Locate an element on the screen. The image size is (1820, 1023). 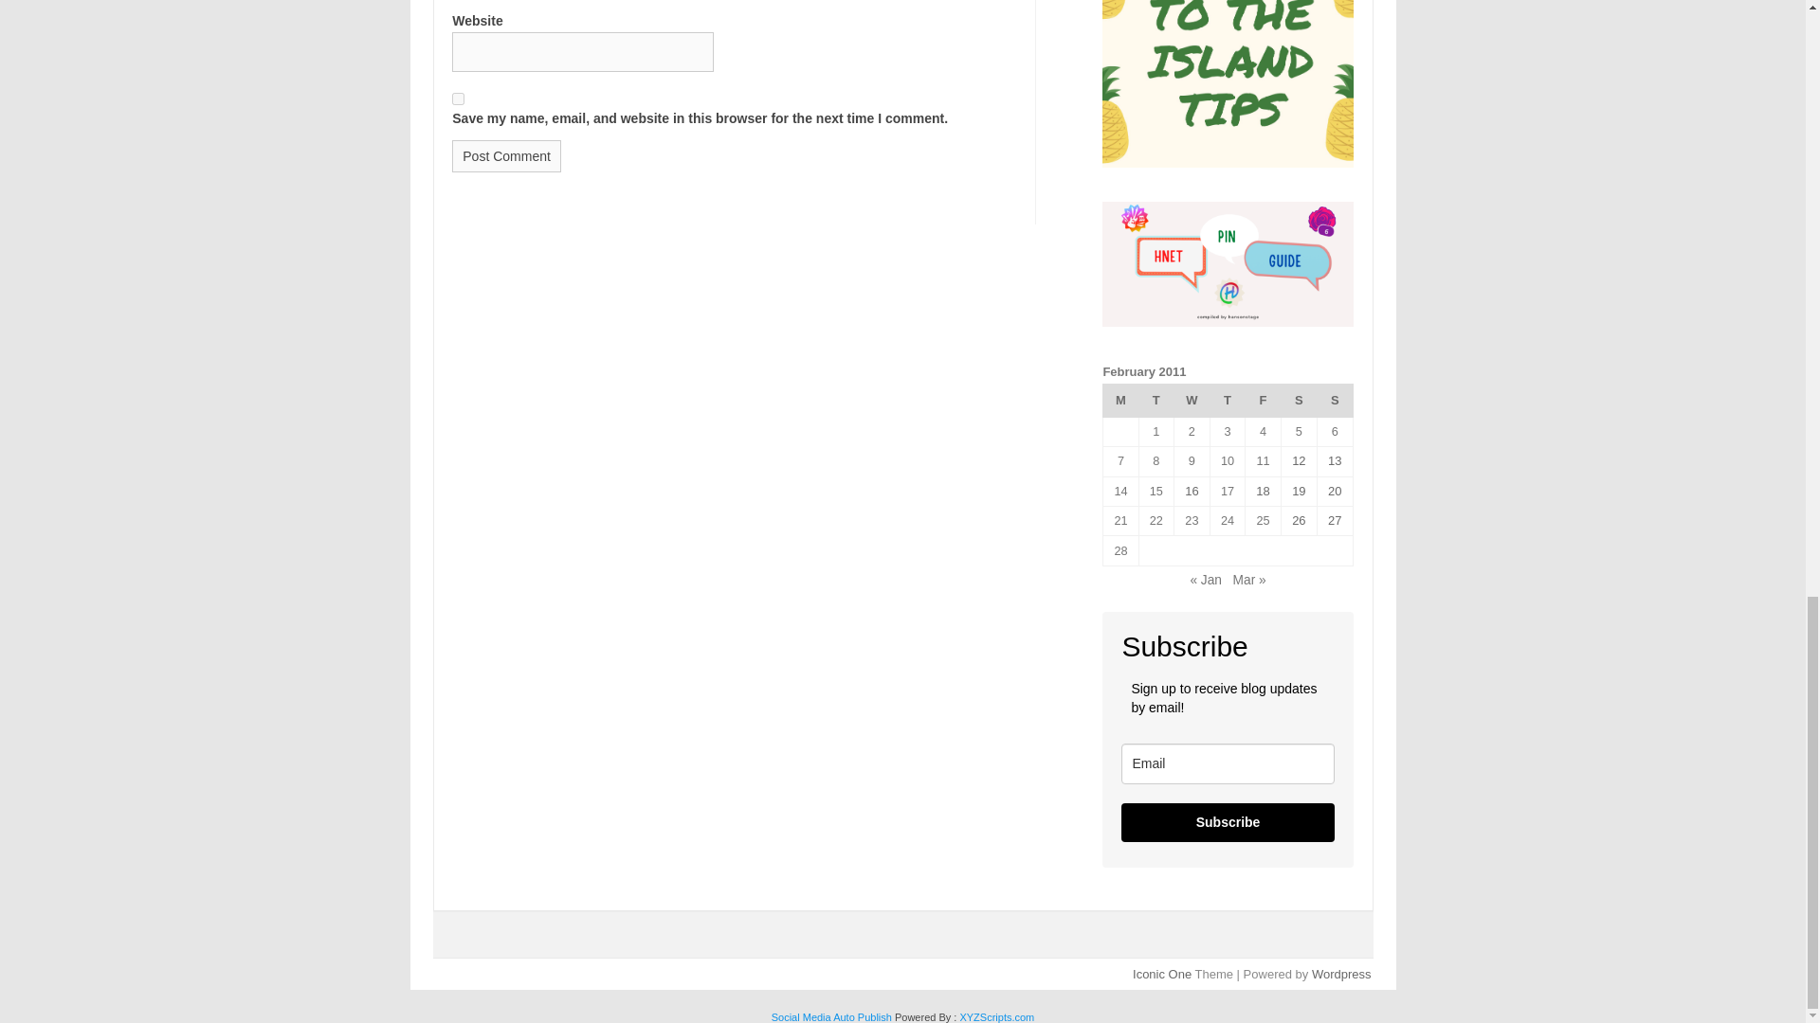
Monday is located at coordinates (1120, 400).